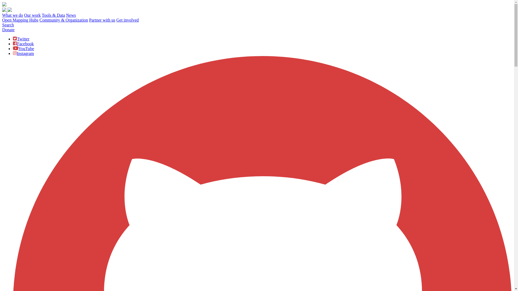 Image resolution: width=518 pixels, height=291 pixels. What do you see at coordinates (8, 25) in the screenshot?
I see `Search` at bounding box center [8, 25].